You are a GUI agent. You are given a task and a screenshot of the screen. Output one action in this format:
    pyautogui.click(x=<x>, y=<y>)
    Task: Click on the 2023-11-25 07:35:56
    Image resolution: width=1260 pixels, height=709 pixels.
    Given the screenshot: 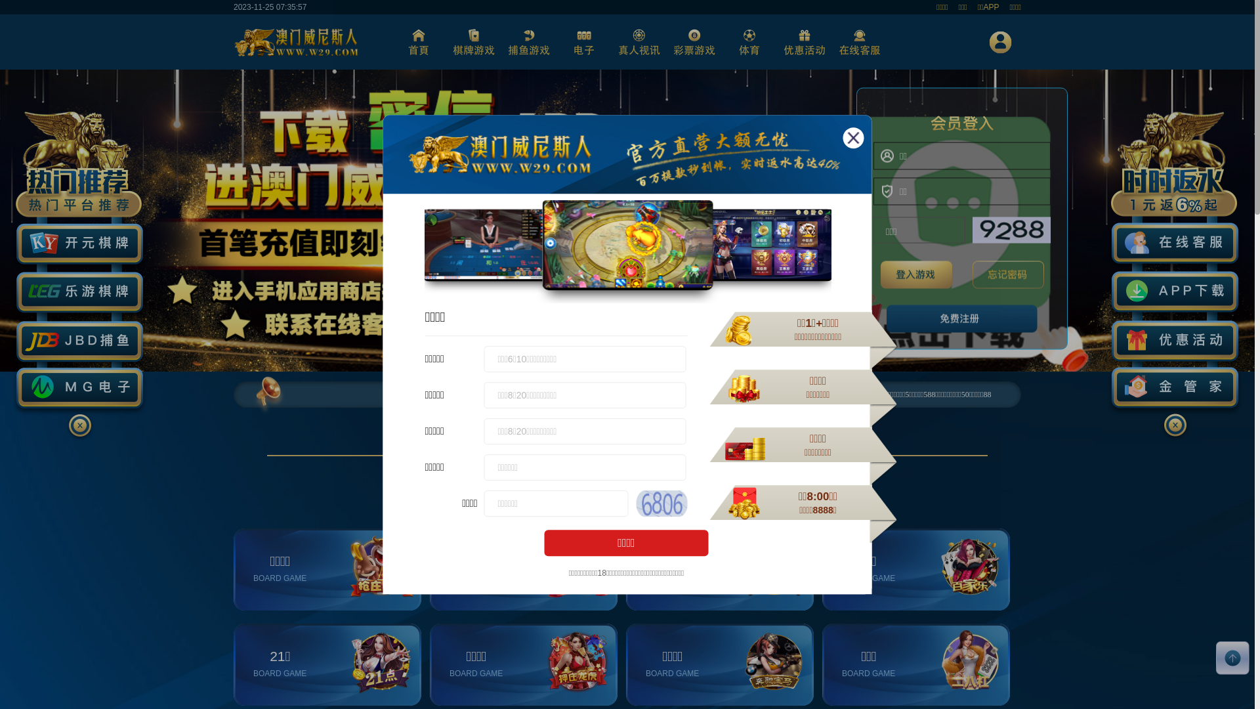 What is the action you would take?
    pyautogui.click(x=270, y=7)
    